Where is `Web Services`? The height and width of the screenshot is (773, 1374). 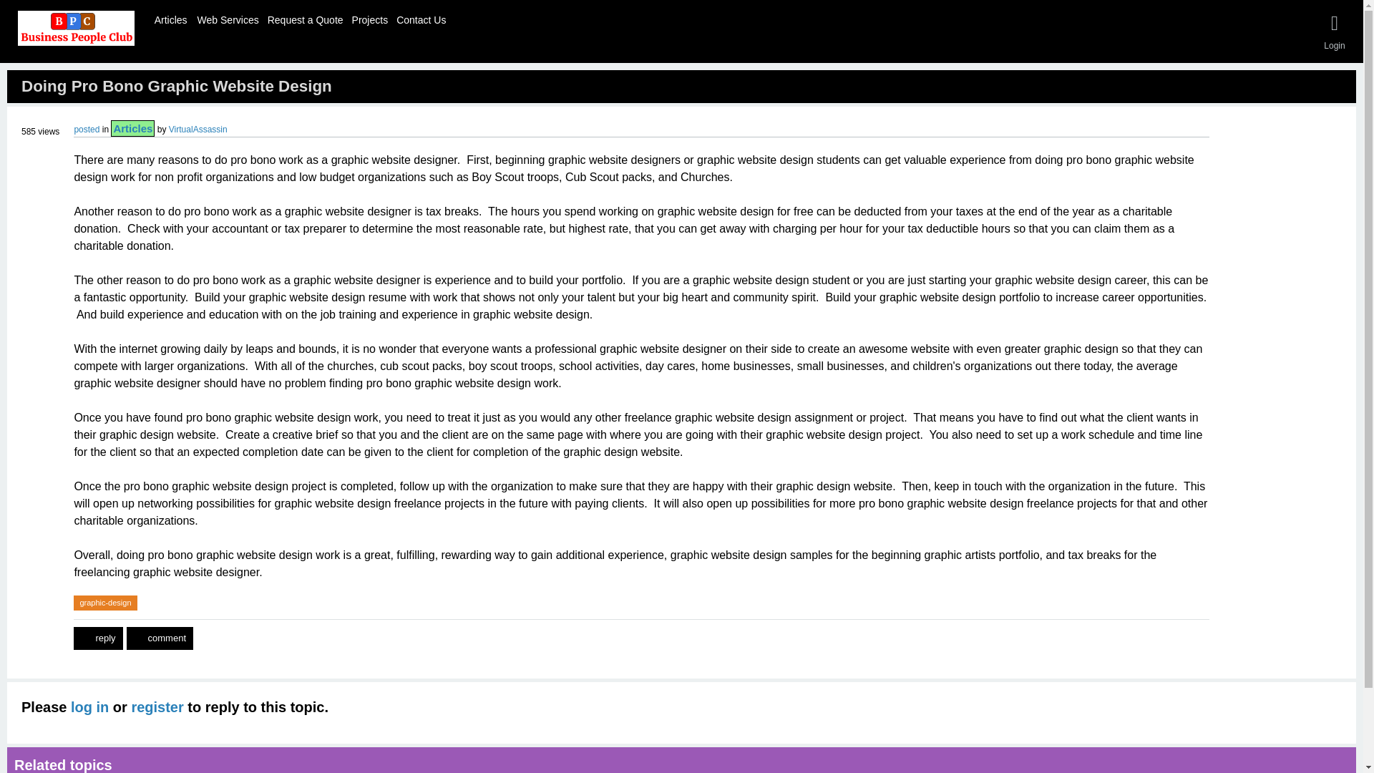
Web Services is located at coordinates (228, 18).